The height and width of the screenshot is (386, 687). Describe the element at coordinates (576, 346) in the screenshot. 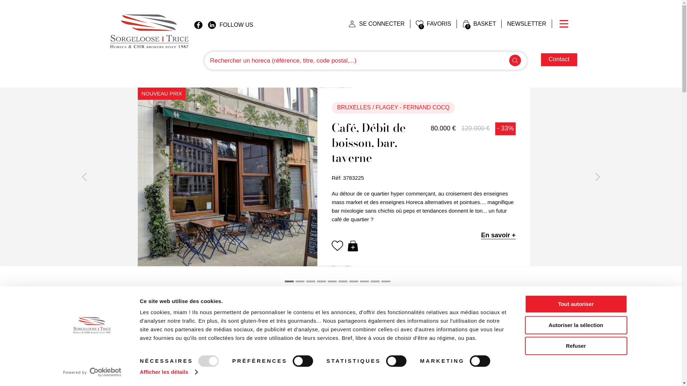

I see `Refuser` at that location.